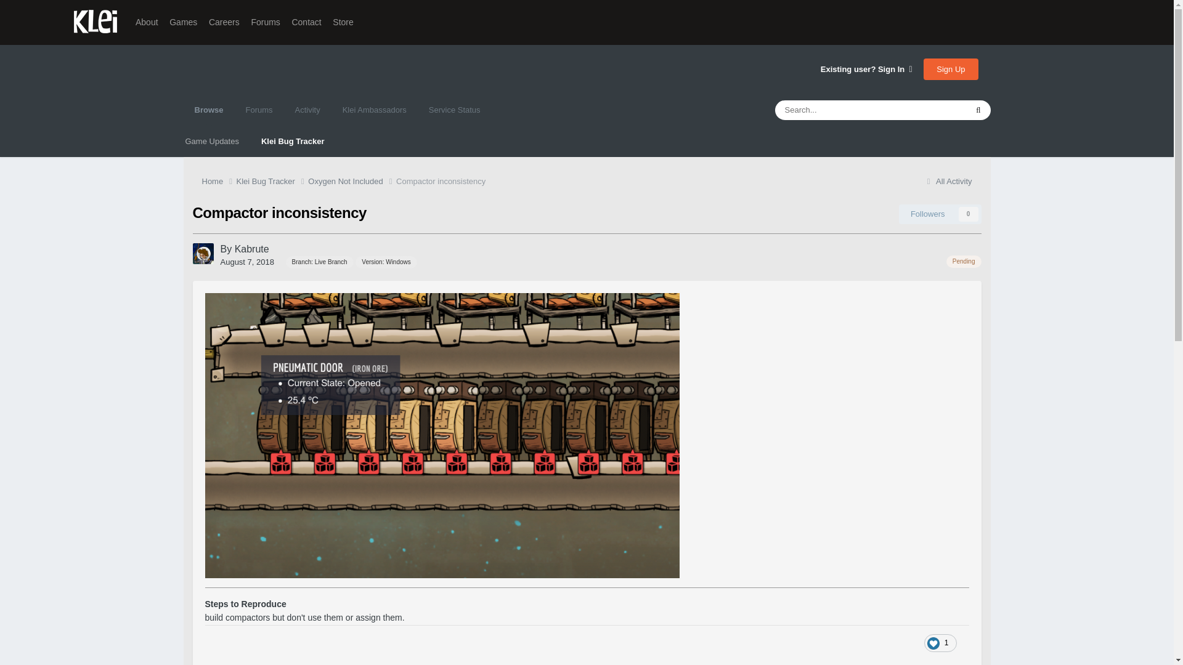 This screenshot has height=665, width=1183. I want to click on Klei Ambassadors, so click(374, 110).